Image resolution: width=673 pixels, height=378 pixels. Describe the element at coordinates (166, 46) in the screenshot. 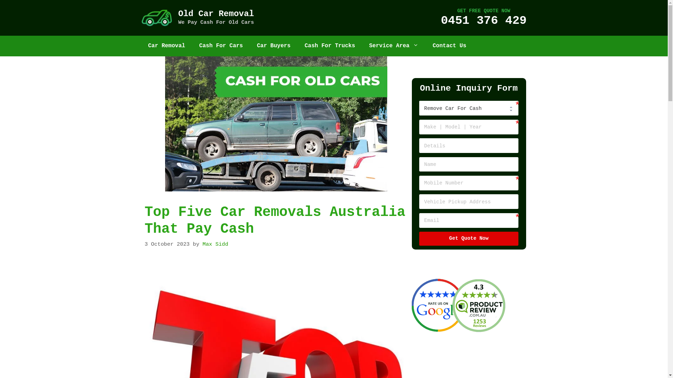

I see `Car Removal` at that location.